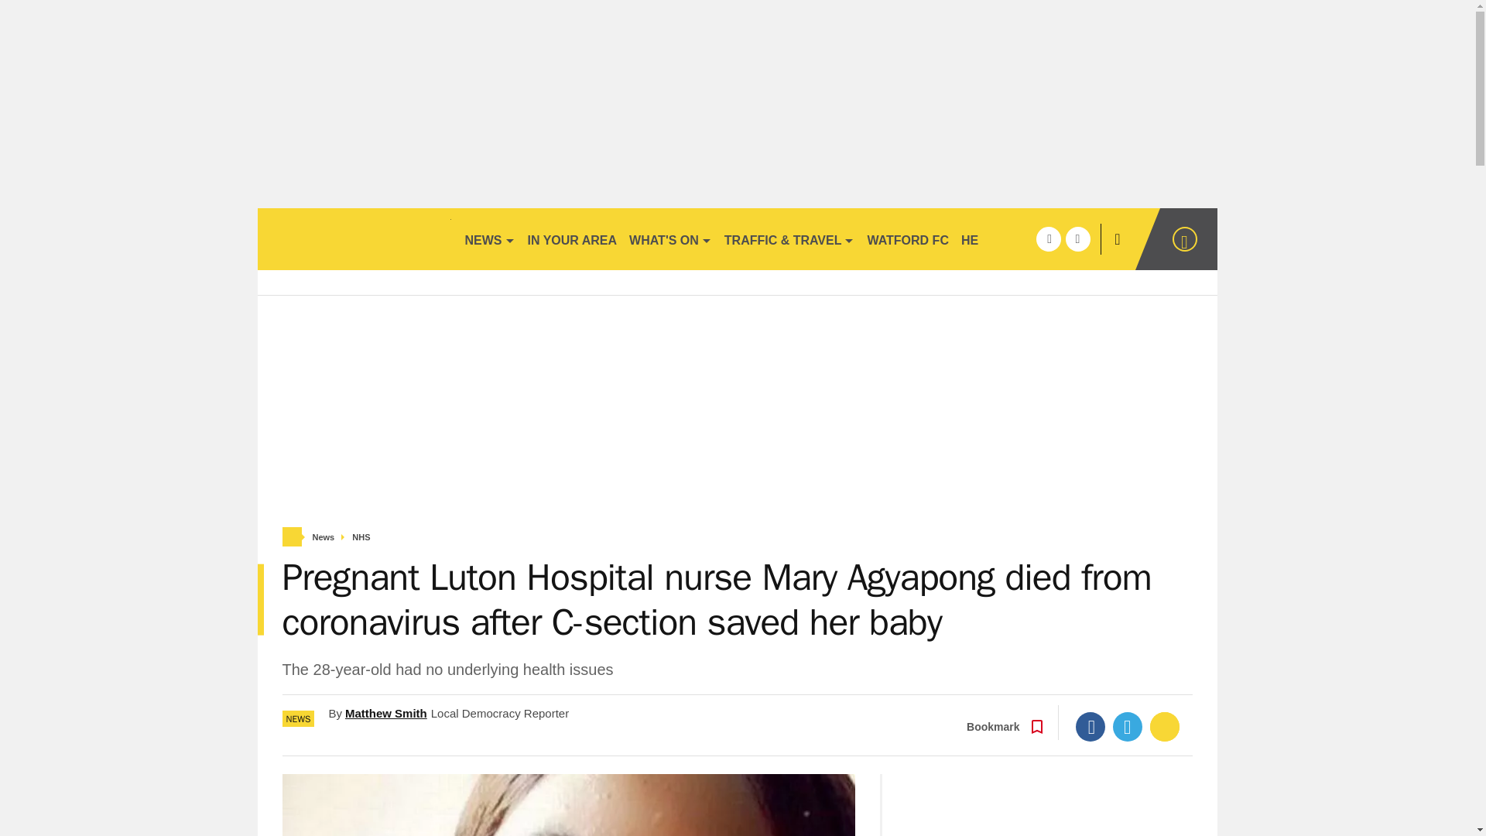 The height and width of the screenshot is (836, 1486). What do you see at coordinates (1048, 238) in the screenshot?
I see `facebook` at bounding box center [1048, 238].